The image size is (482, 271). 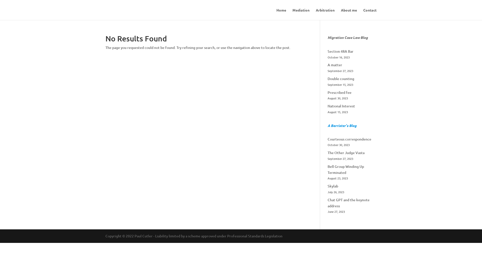 I want to click on Courteous correspondence, so click(x=349, y=139).